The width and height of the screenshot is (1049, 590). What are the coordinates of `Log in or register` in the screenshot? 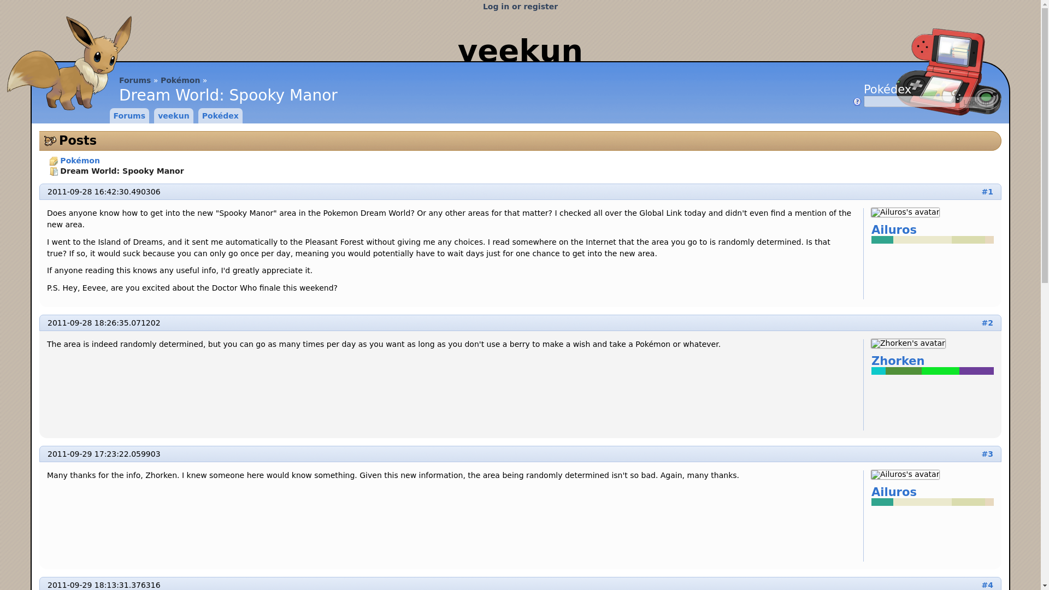 It's located at (520, 7).